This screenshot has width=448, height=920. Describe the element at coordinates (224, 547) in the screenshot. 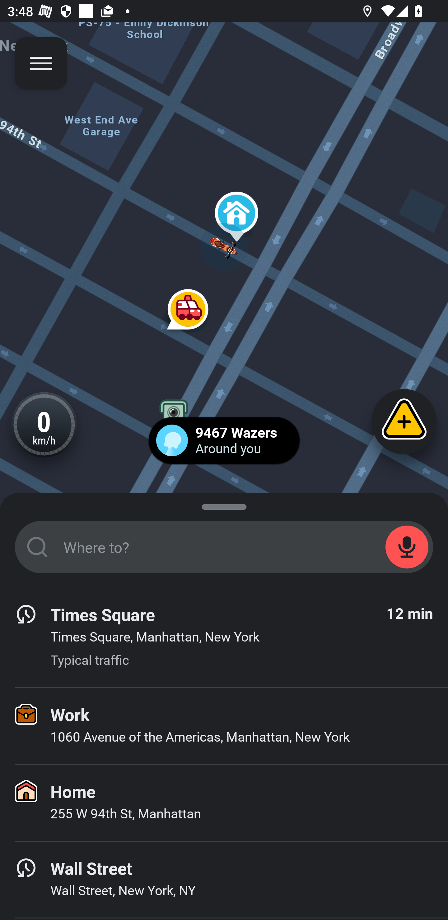

I see `START_STATE_SEARCH_FIELD Where to?` at that location.